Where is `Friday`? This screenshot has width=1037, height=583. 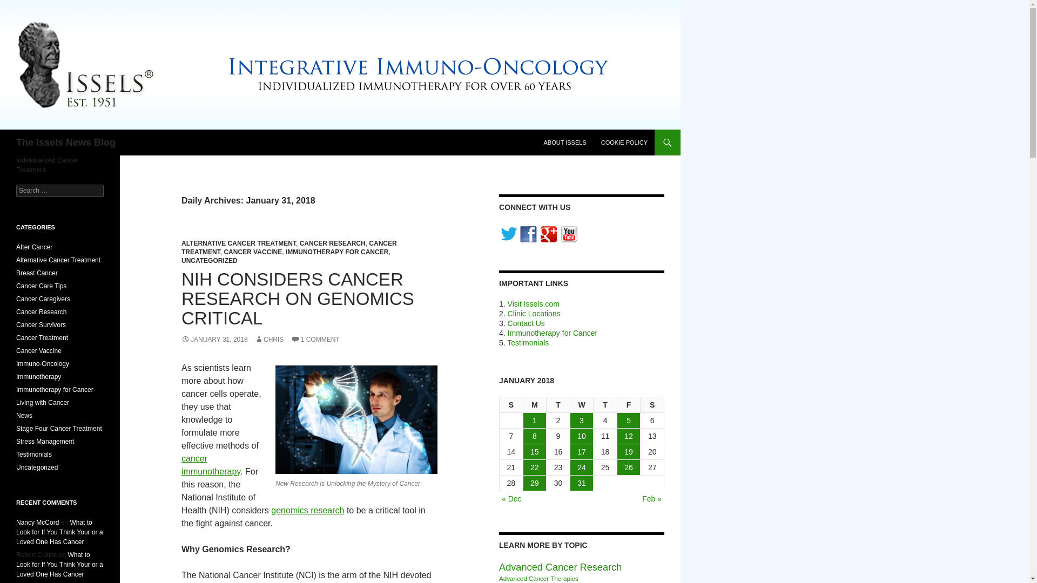
Friday is located at coordinates (629, 405).